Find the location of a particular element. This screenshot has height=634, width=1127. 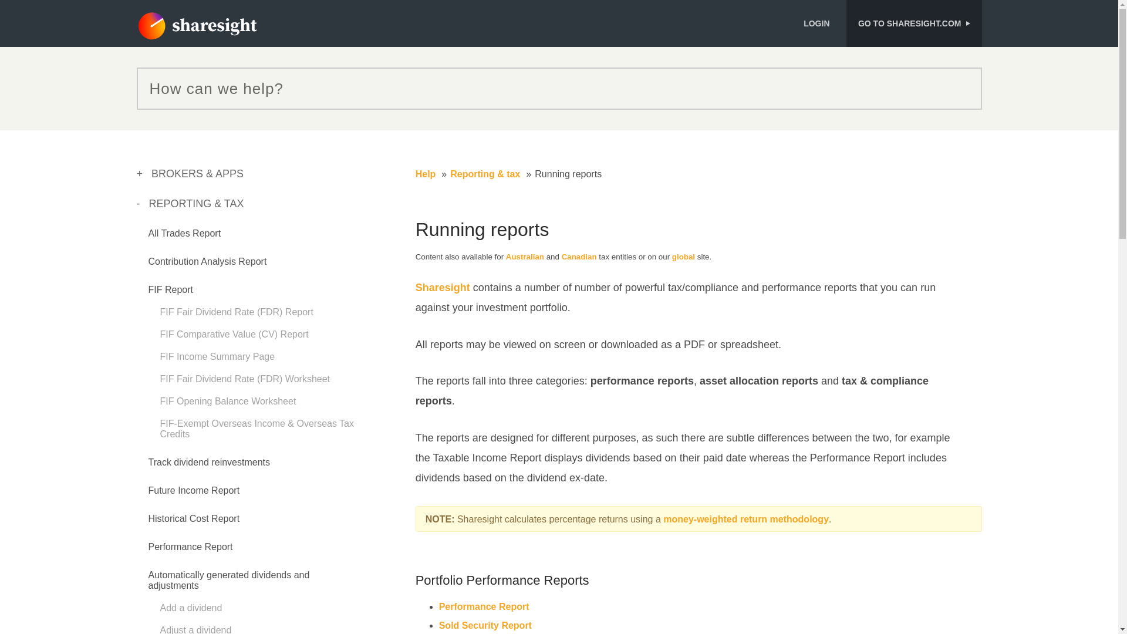

Adjust a dividend is located at coordinates (195, 629).